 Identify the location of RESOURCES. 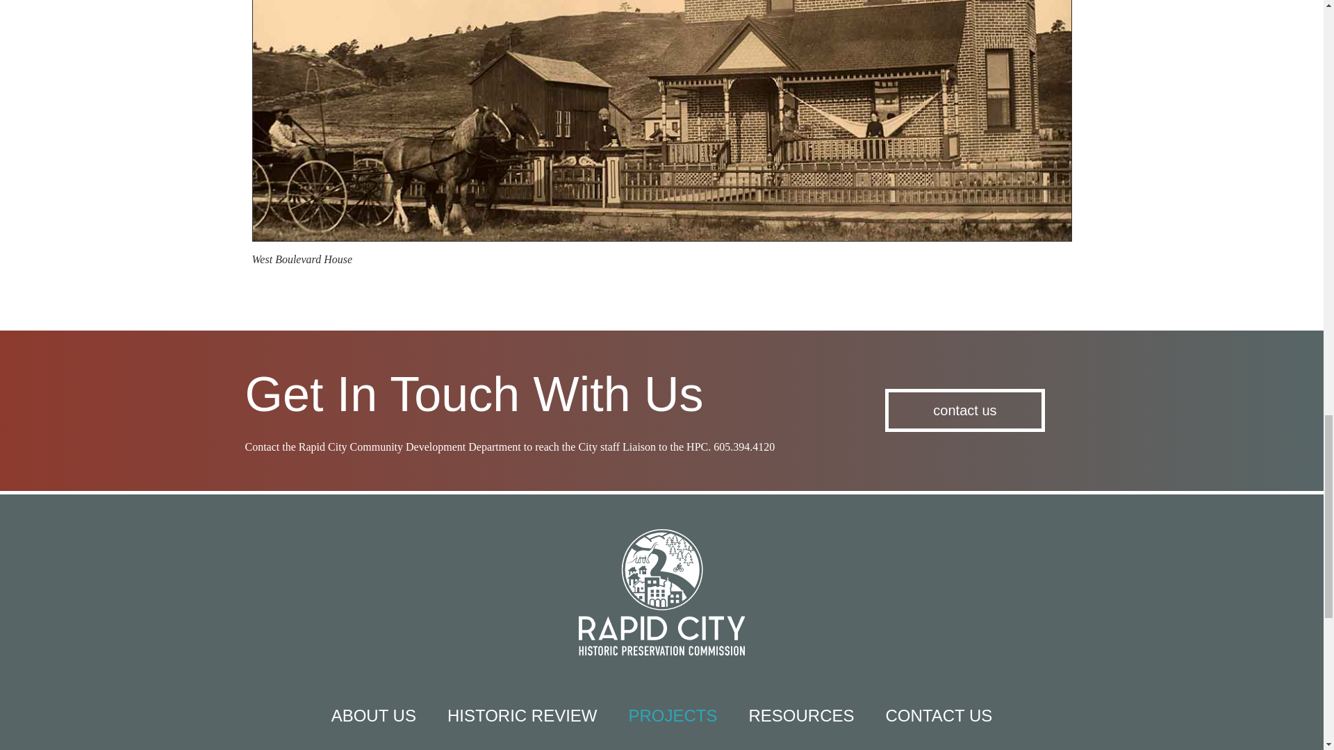
(802, 716).